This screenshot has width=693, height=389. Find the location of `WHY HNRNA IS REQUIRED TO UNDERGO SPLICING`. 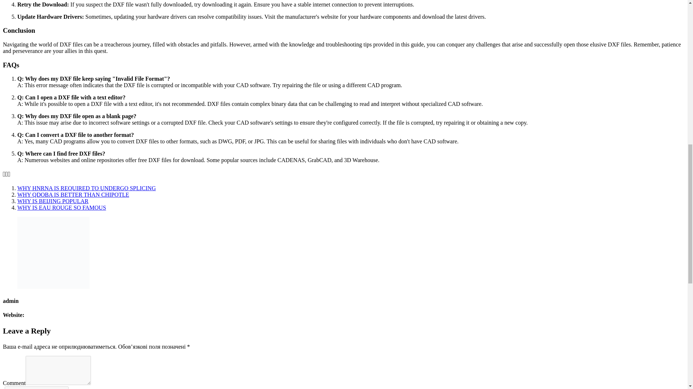

WHY HNRNA IS REQUIRED TO UNDERGO SPLICING is located at coordinates (87, 188).